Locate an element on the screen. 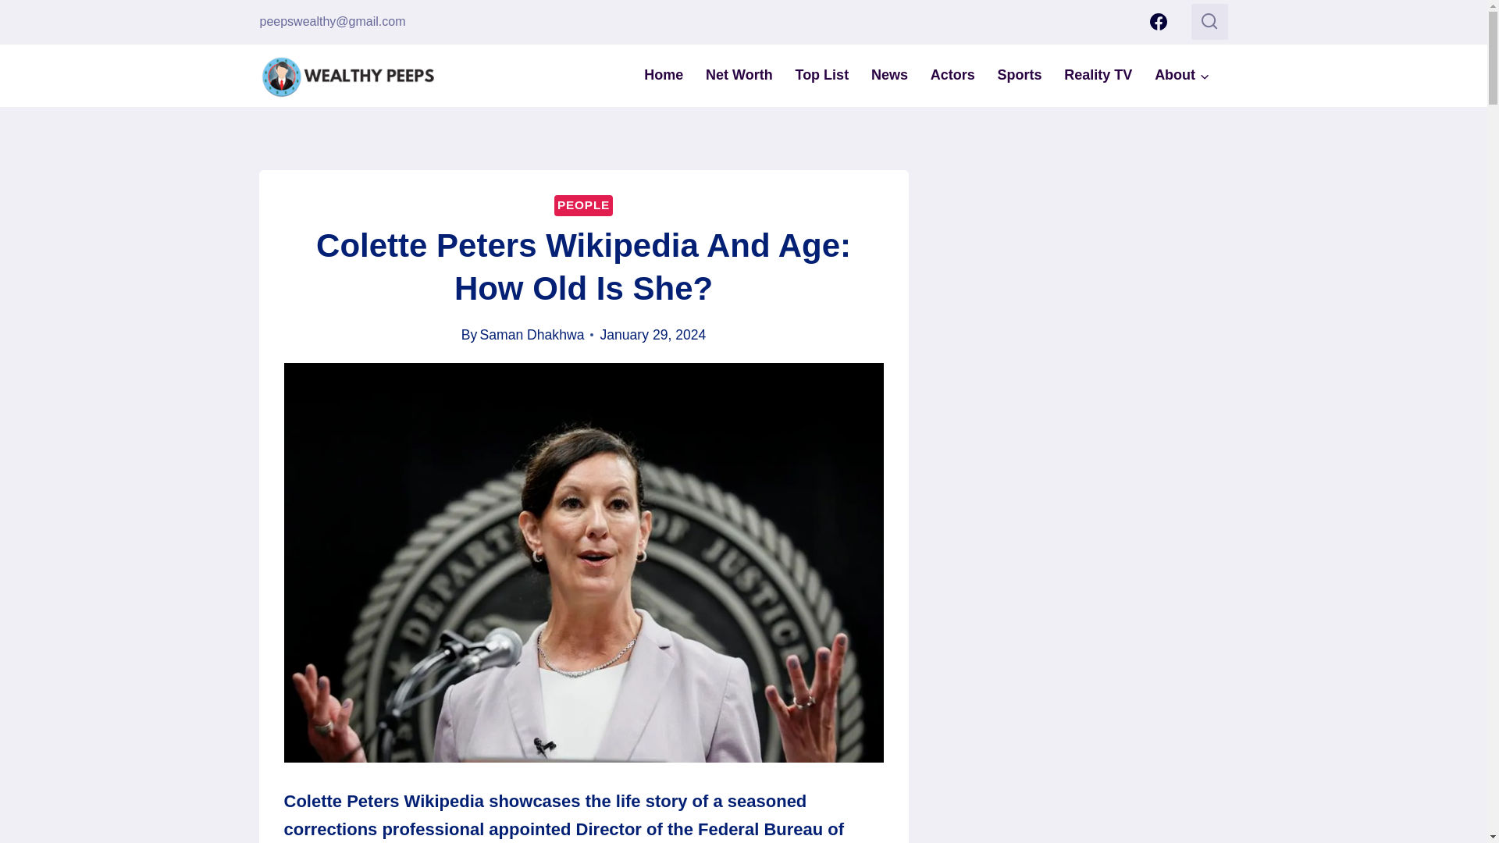 This screenshot has height=843, width=1499. News is located at coordinates (890, 75).